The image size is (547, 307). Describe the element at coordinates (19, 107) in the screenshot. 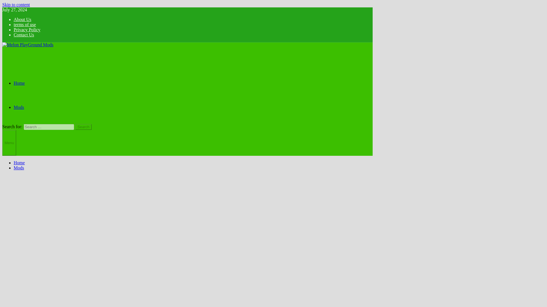

I see `Mods` at that location.